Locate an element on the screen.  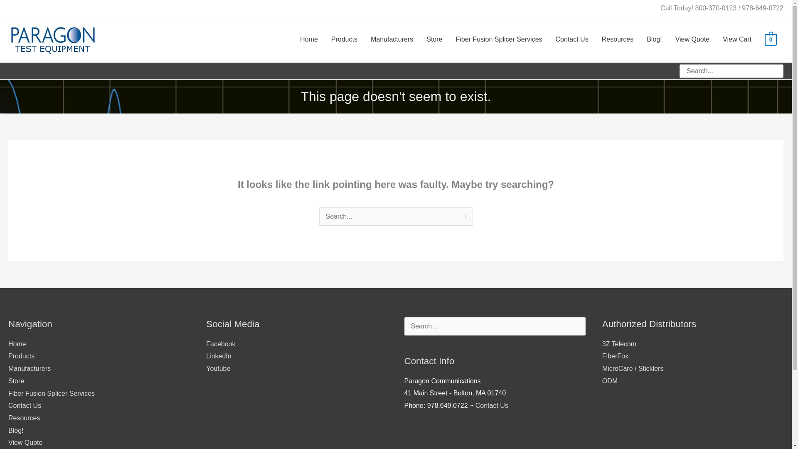
Contact Us is located at coordinates (492, 405).